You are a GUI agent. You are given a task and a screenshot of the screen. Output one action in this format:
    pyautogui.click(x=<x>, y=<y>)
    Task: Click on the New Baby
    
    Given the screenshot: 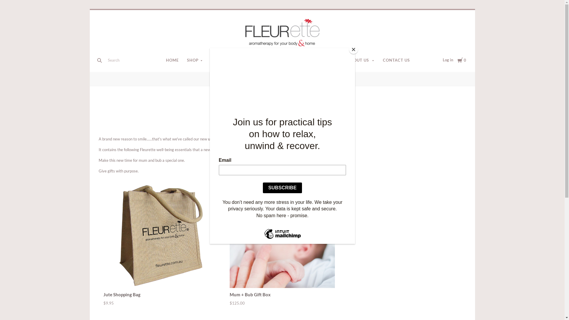 What is the action you would take?
    pyautogui.click(x=314, y=79)
    